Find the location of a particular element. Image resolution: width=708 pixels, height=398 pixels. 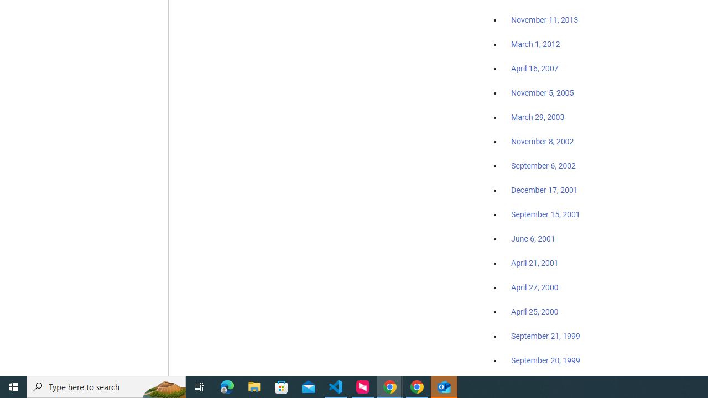

September 15, 2001 is located at coordinates (545, 214).